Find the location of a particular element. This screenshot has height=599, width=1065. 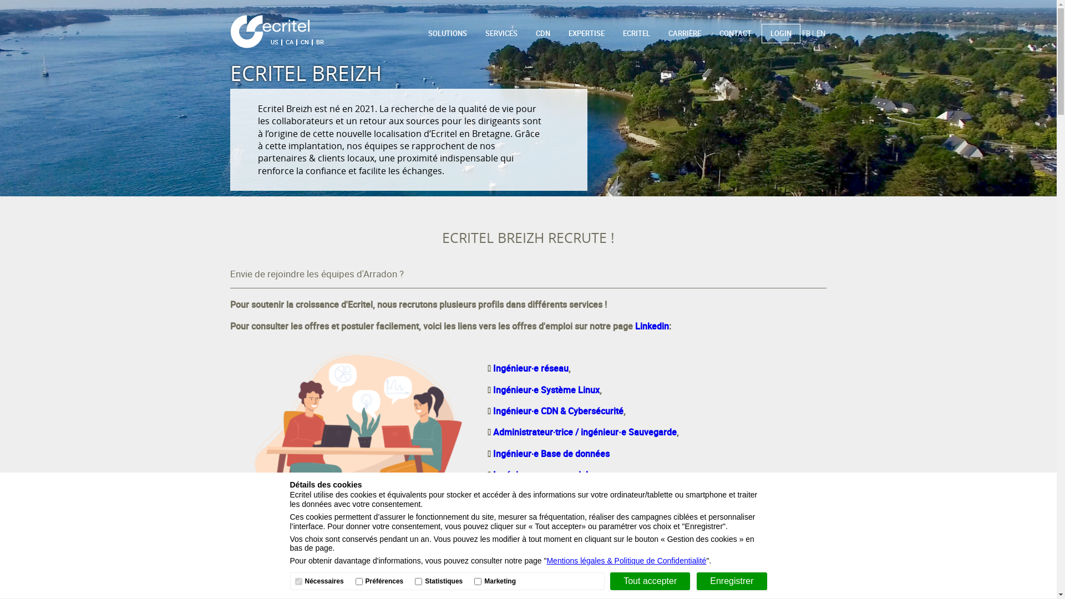

BR is located at coordinates (320, 42).